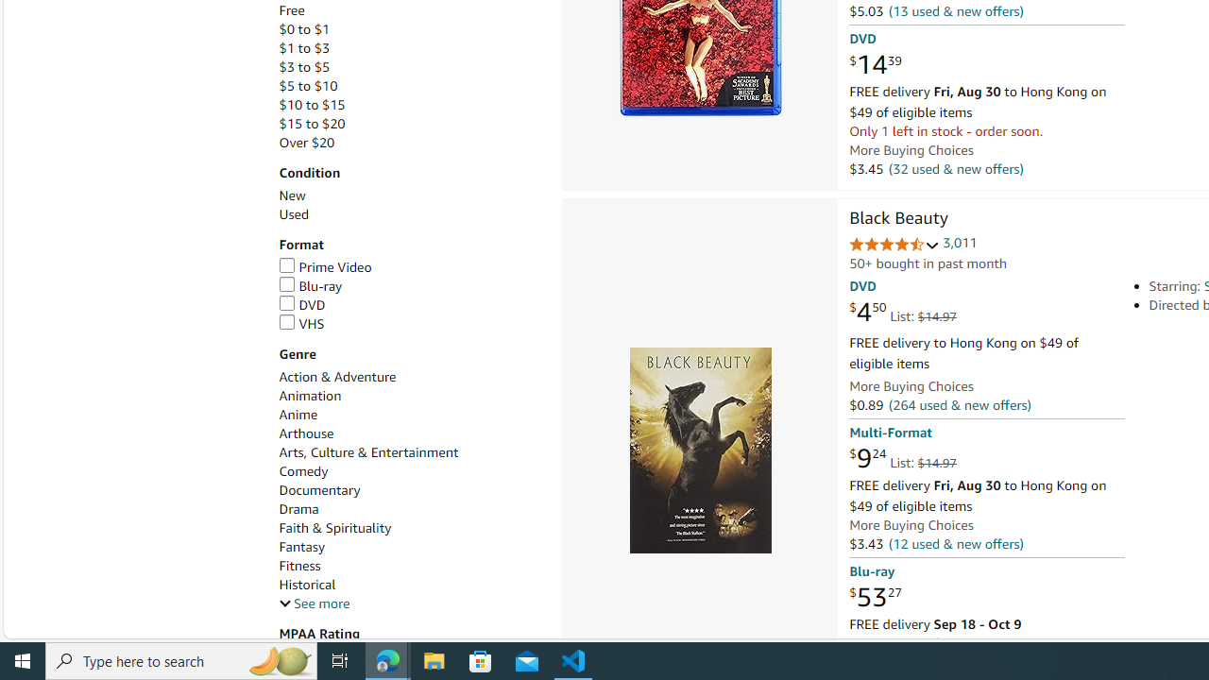 This screenshot has width=1209, height=680. I want to click on Drama, so click(298, 508).